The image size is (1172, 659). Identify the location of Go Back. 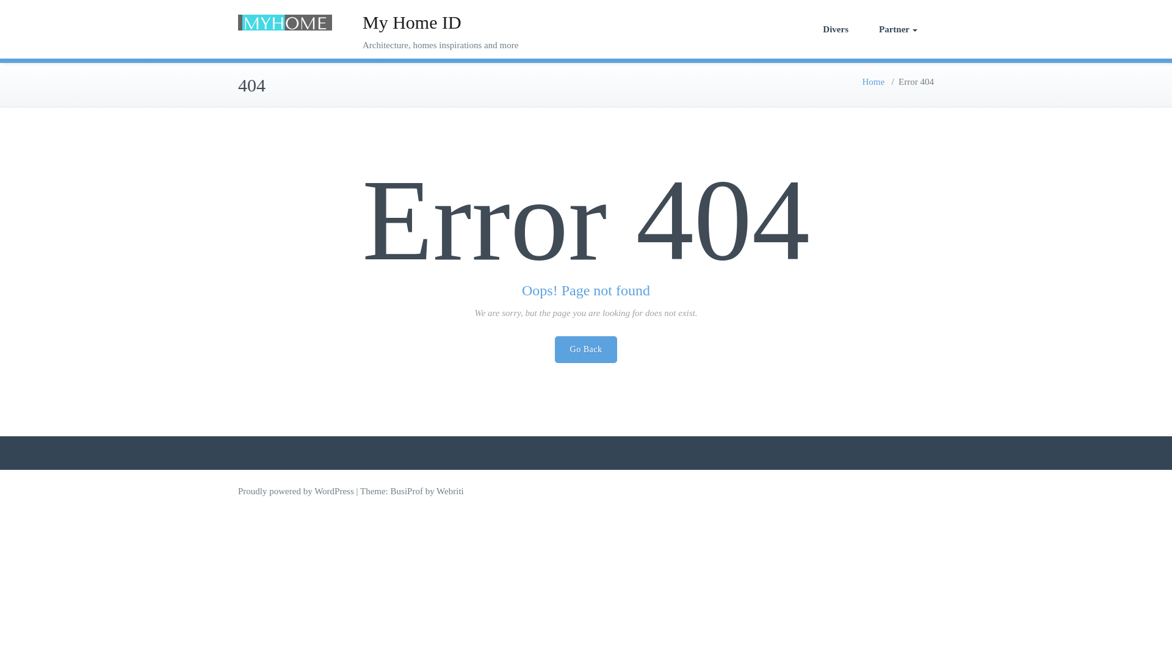
(586, 349).